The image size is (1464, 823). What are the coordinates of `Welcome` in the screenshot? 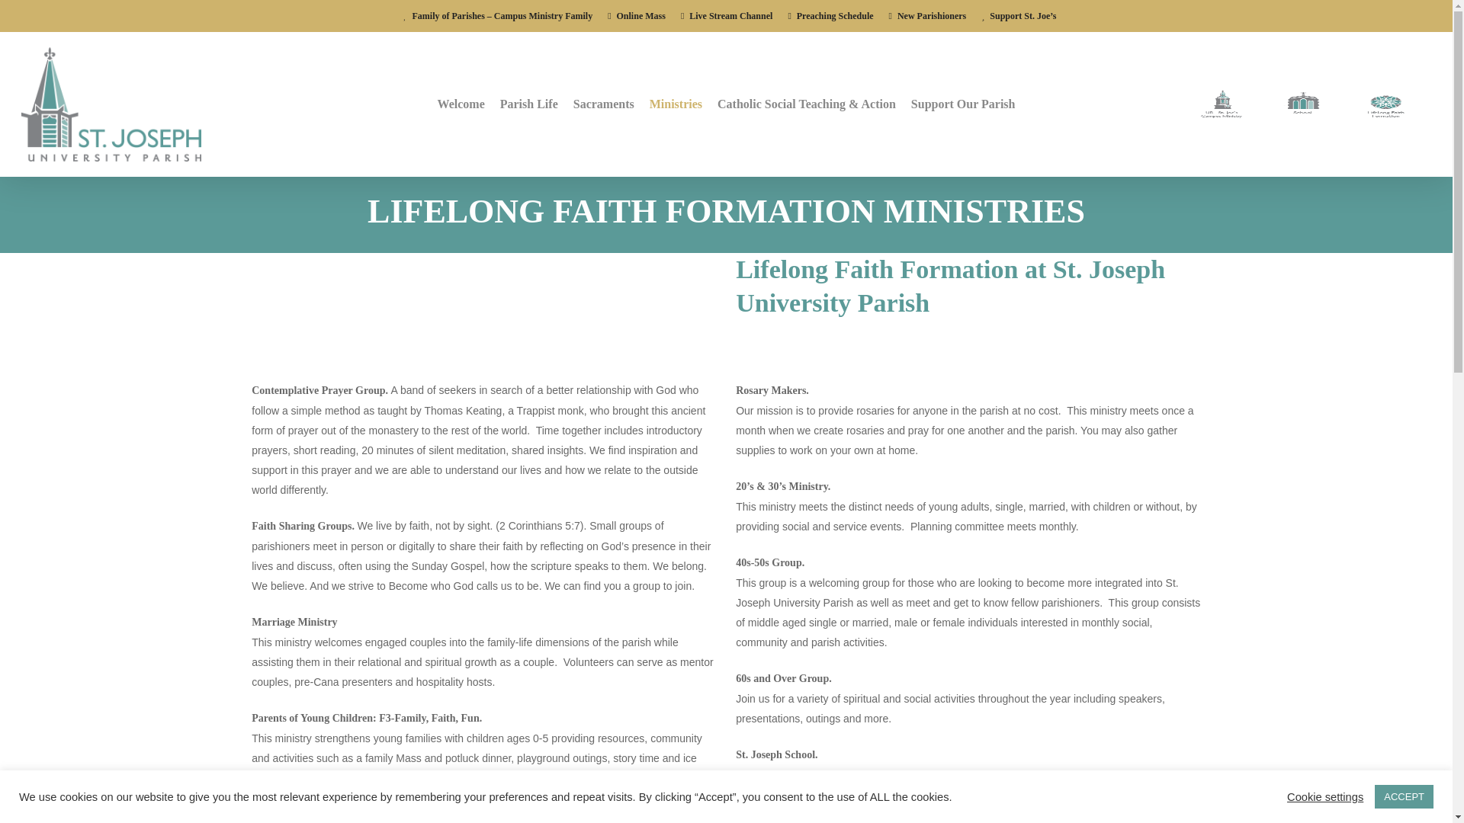 It's located at (461, 104).